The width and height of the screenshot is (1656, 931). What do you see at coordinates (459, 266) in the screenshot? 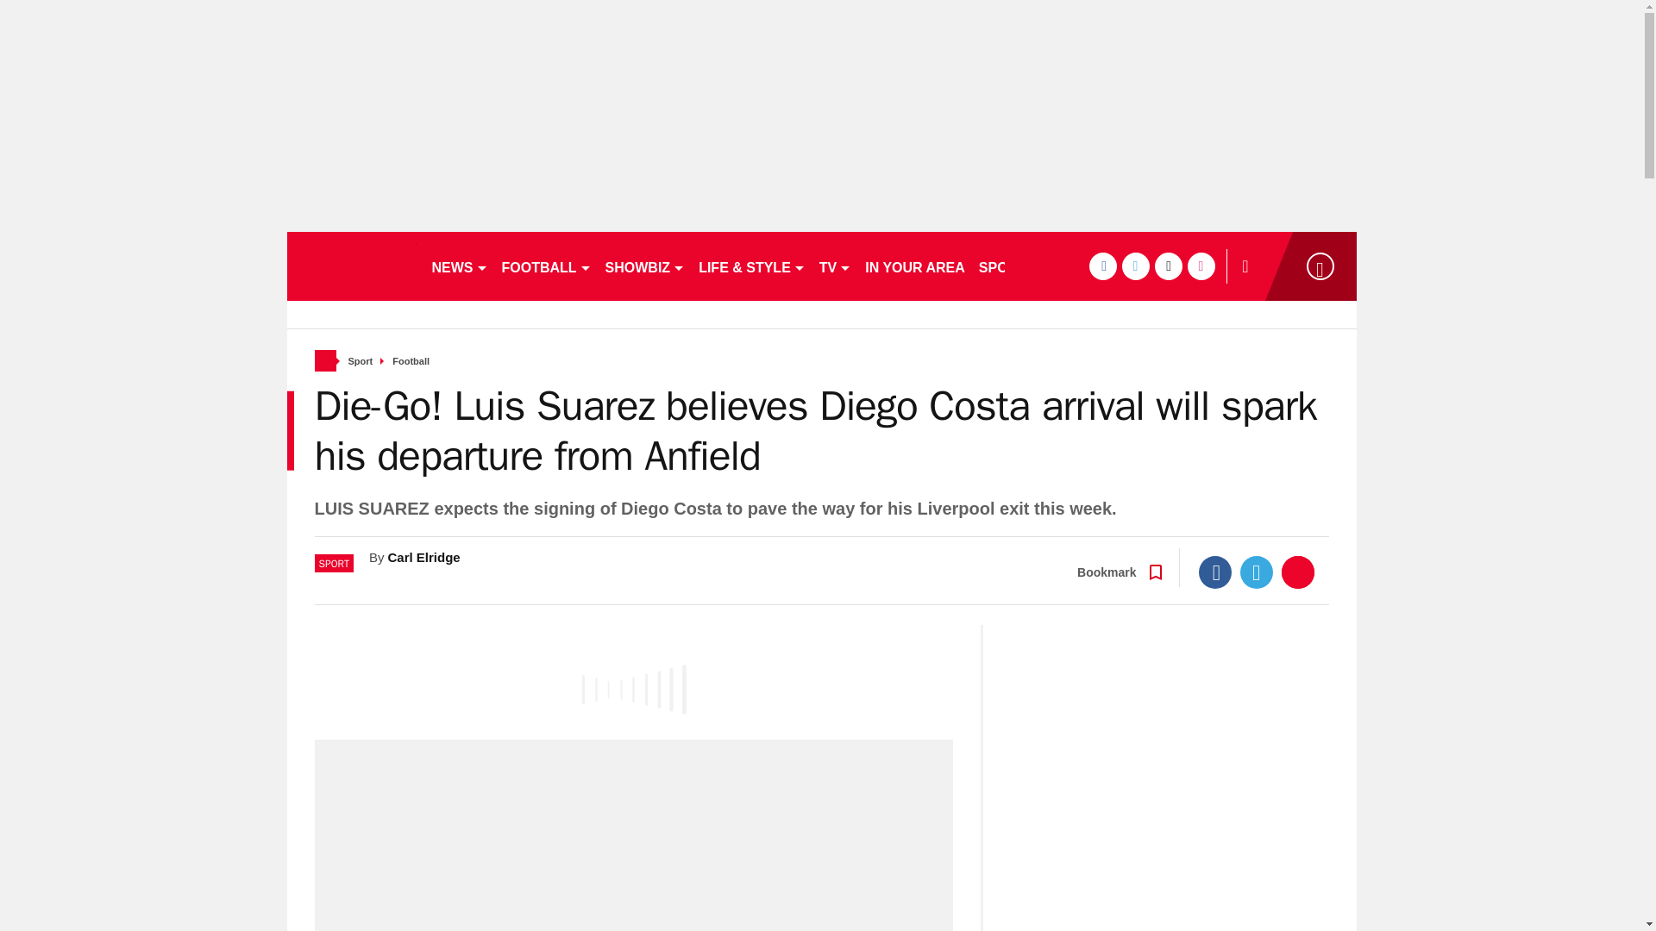
I see `NEWS` at bounding box center [459, 266].